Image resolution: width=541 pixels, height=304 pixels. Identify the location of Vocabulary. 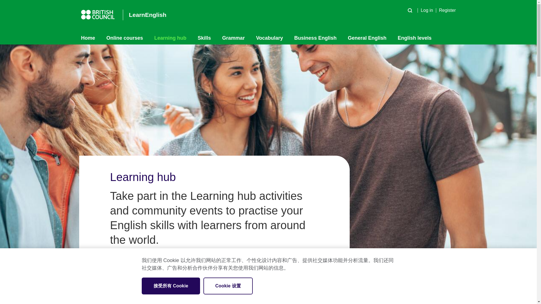
(269, 38).